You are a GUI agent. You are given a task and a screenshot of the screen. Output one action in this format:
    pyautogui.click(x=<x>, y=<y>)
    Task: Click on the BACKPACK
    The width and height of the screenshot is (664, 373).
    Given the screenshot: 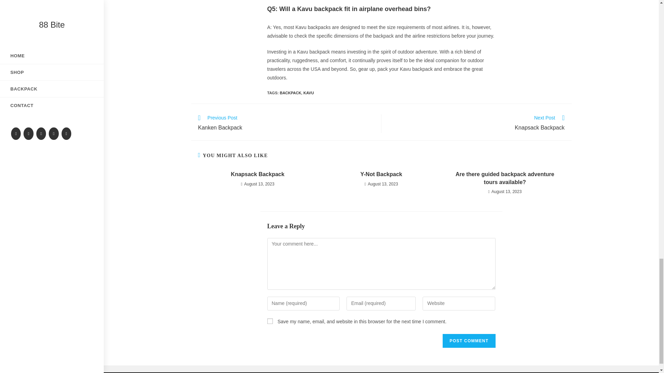 What is the action you would take?
    pyautogui.click(x=286, y=123)
    